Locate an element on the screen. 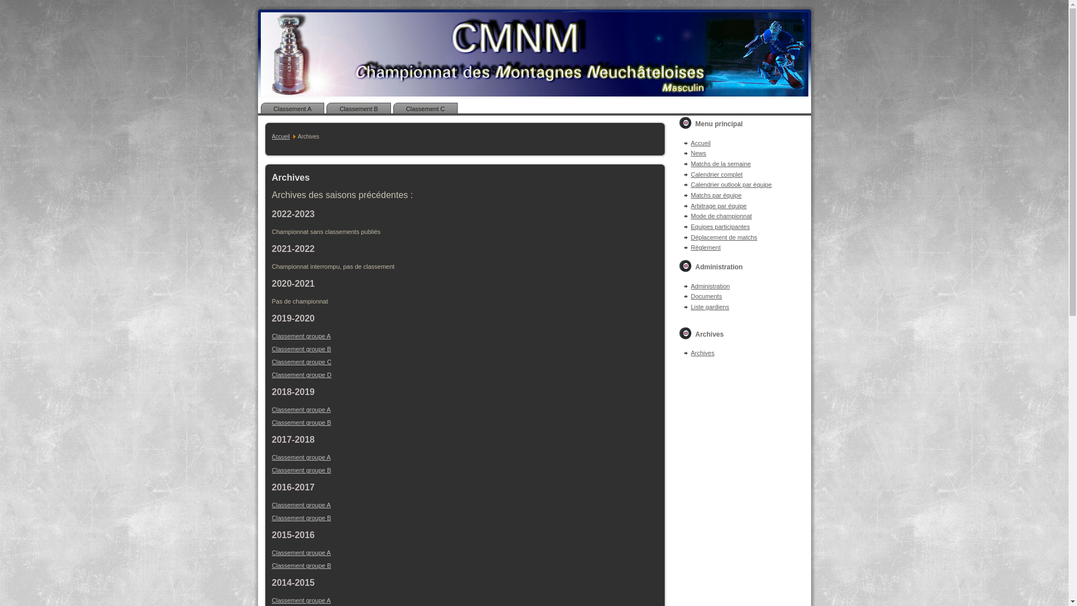  Calendrier complet is located at coordinates (717, 175).